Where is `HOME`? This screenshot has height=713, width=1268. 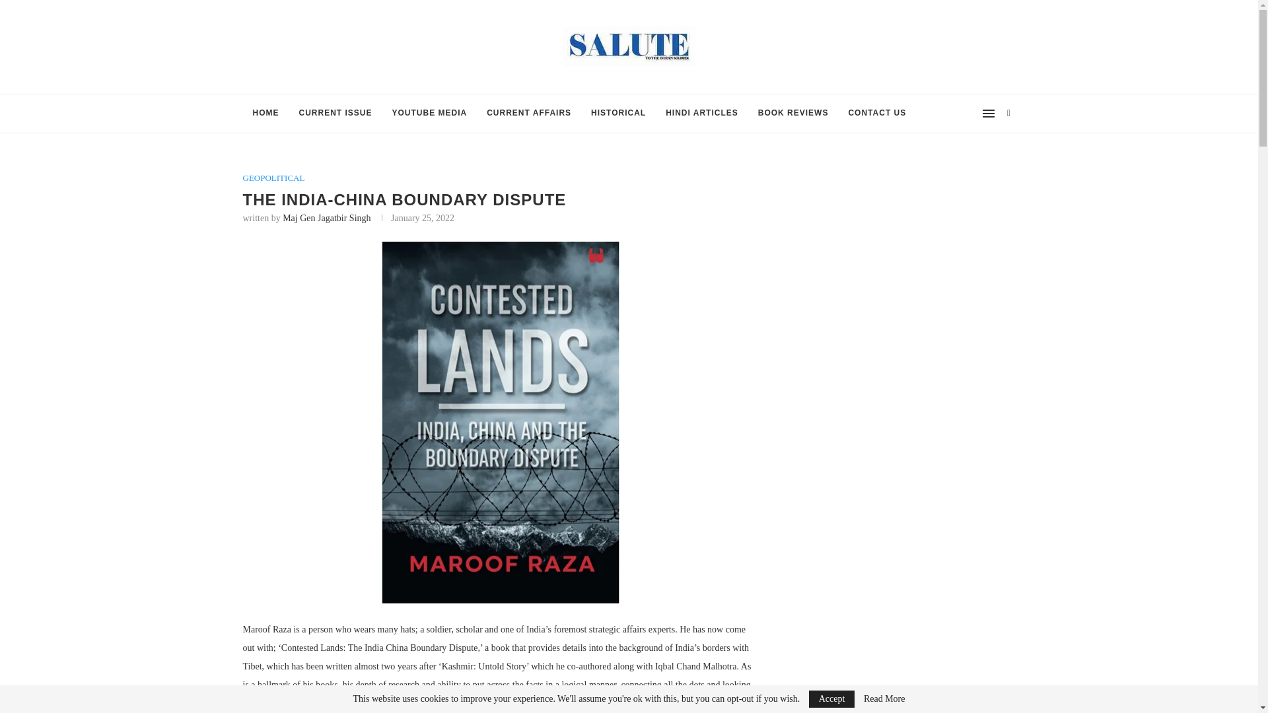 HOME is located at coordinates (265, 113).